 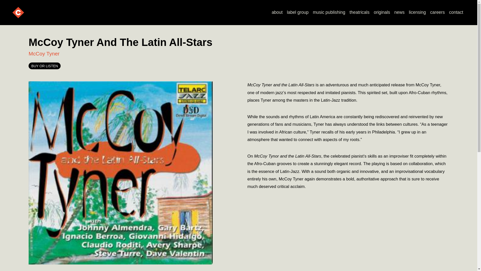 I want to click on about, so click(x=277, y=13).